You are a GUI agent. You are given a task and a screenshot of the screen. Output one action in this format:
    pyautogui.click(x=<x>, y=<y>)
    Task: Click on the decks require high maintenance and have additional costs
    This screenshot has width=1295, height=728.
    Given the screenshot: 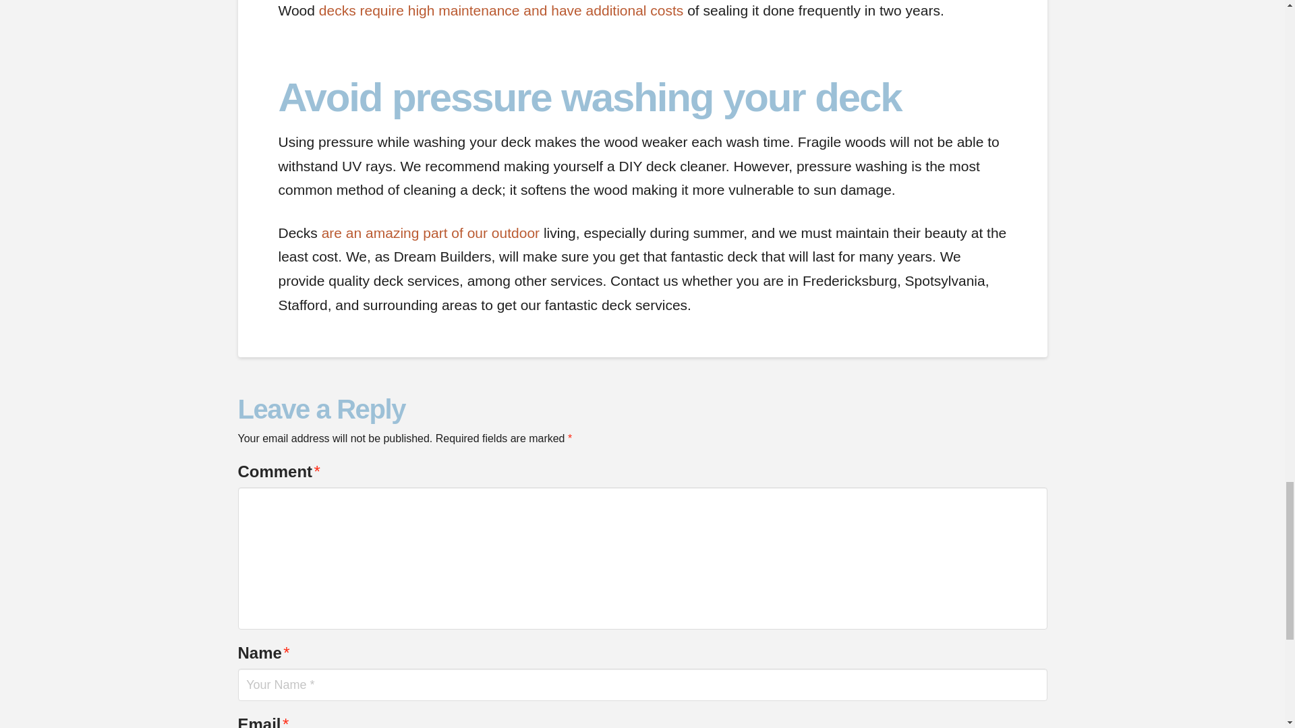 What is the action you would take?
    pyautogui.click(x=500, y=11)
    